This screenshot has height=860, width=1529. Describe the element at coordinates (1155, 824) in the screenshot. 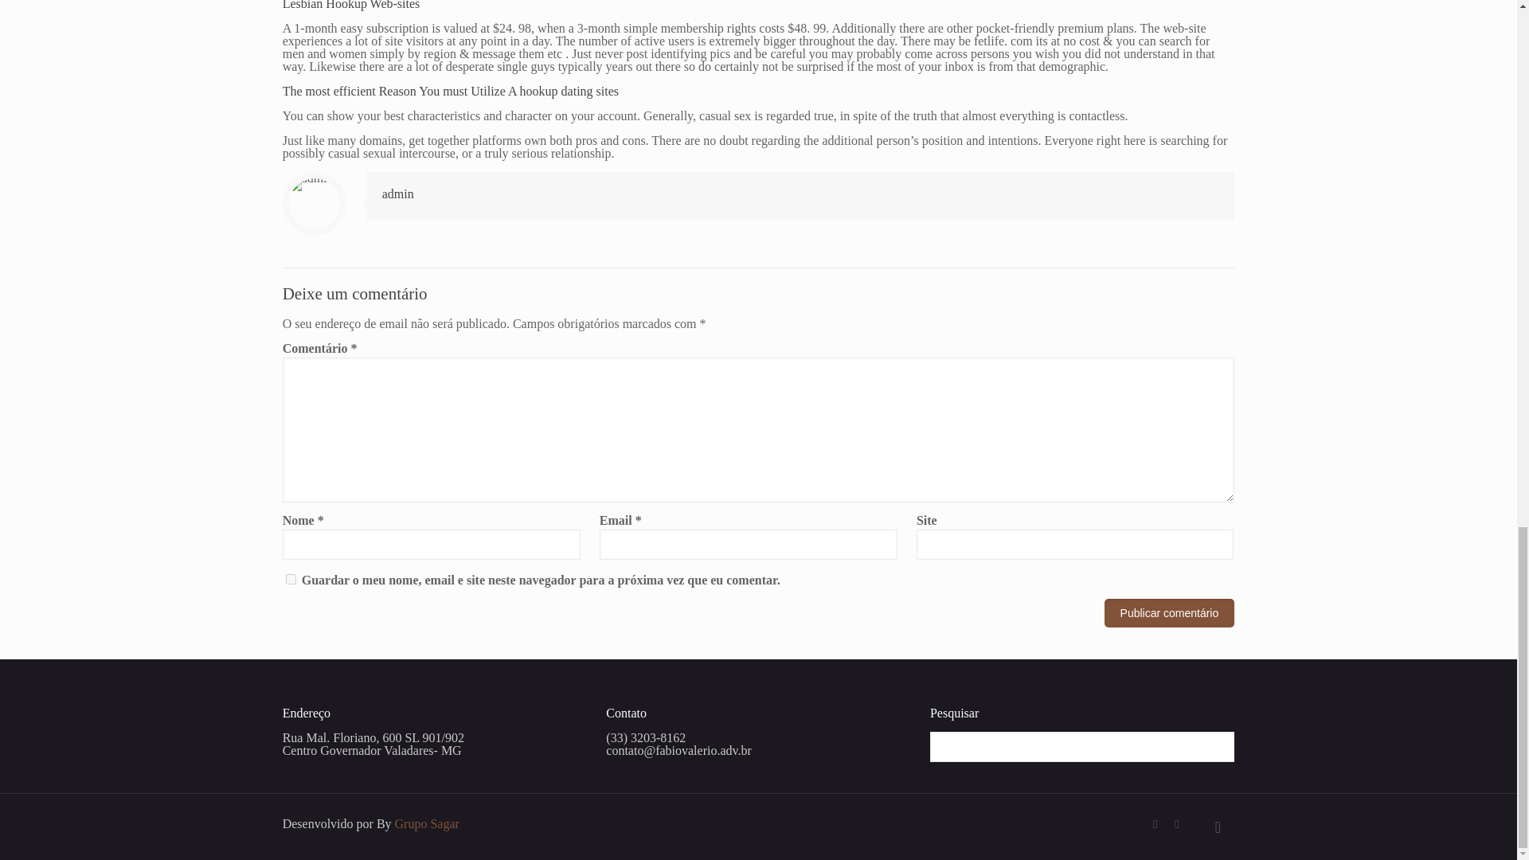

I see `Facebook` at that location.